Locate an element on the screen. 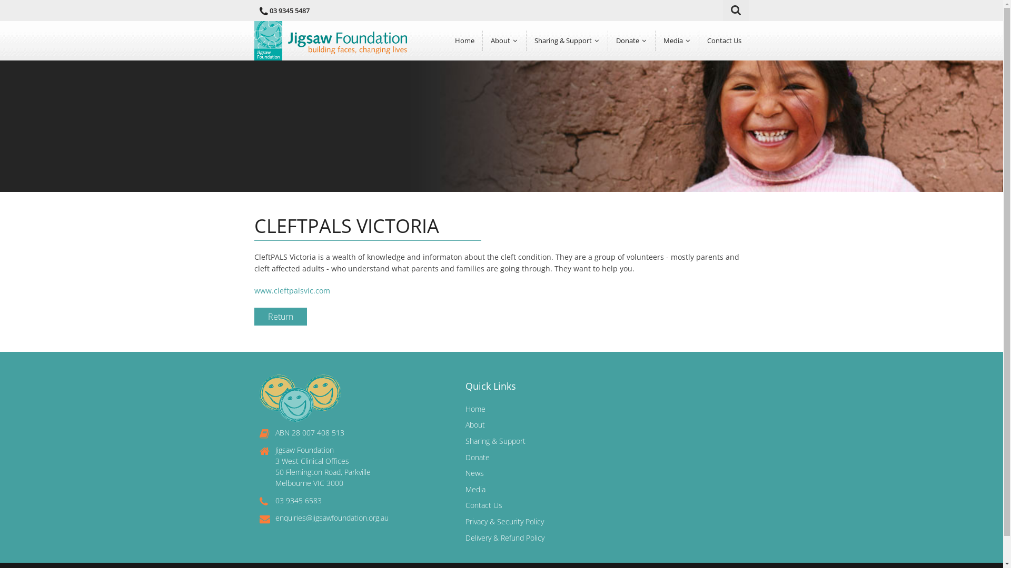 Image resolution: width=1011 pixels, height=568 pixels. Case Studies is located at coordinates (578, 110).